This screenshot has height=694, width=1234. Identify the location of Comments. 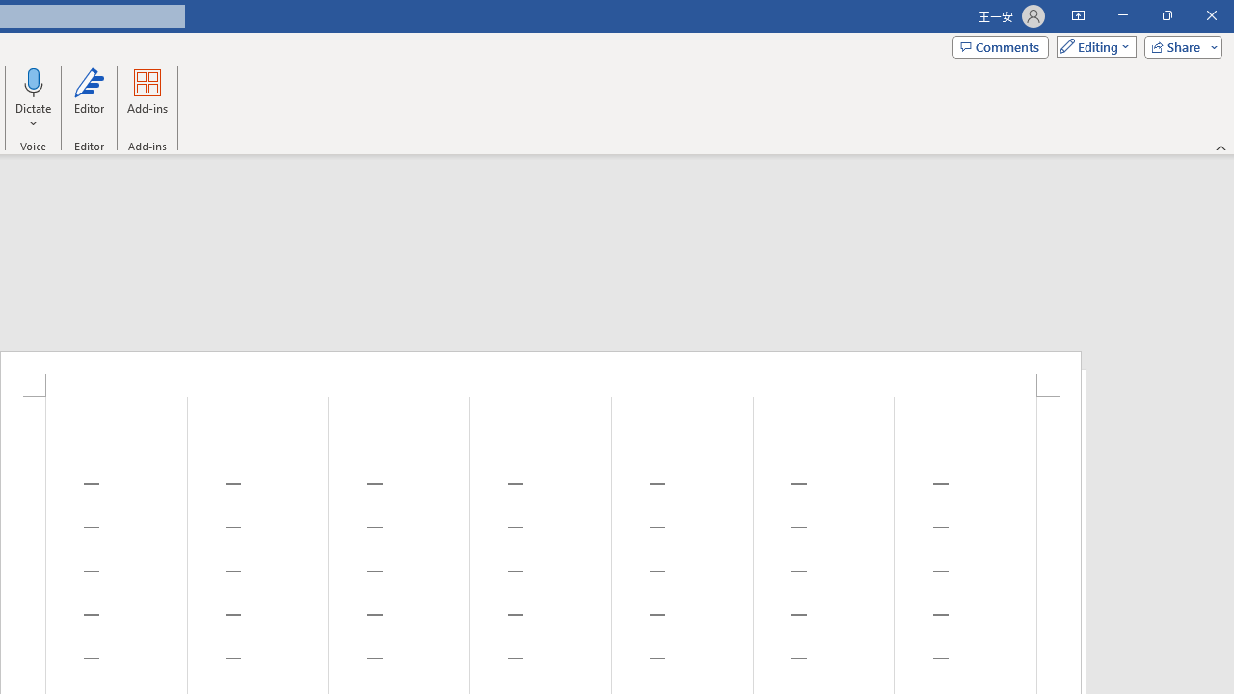
(1001, 46).